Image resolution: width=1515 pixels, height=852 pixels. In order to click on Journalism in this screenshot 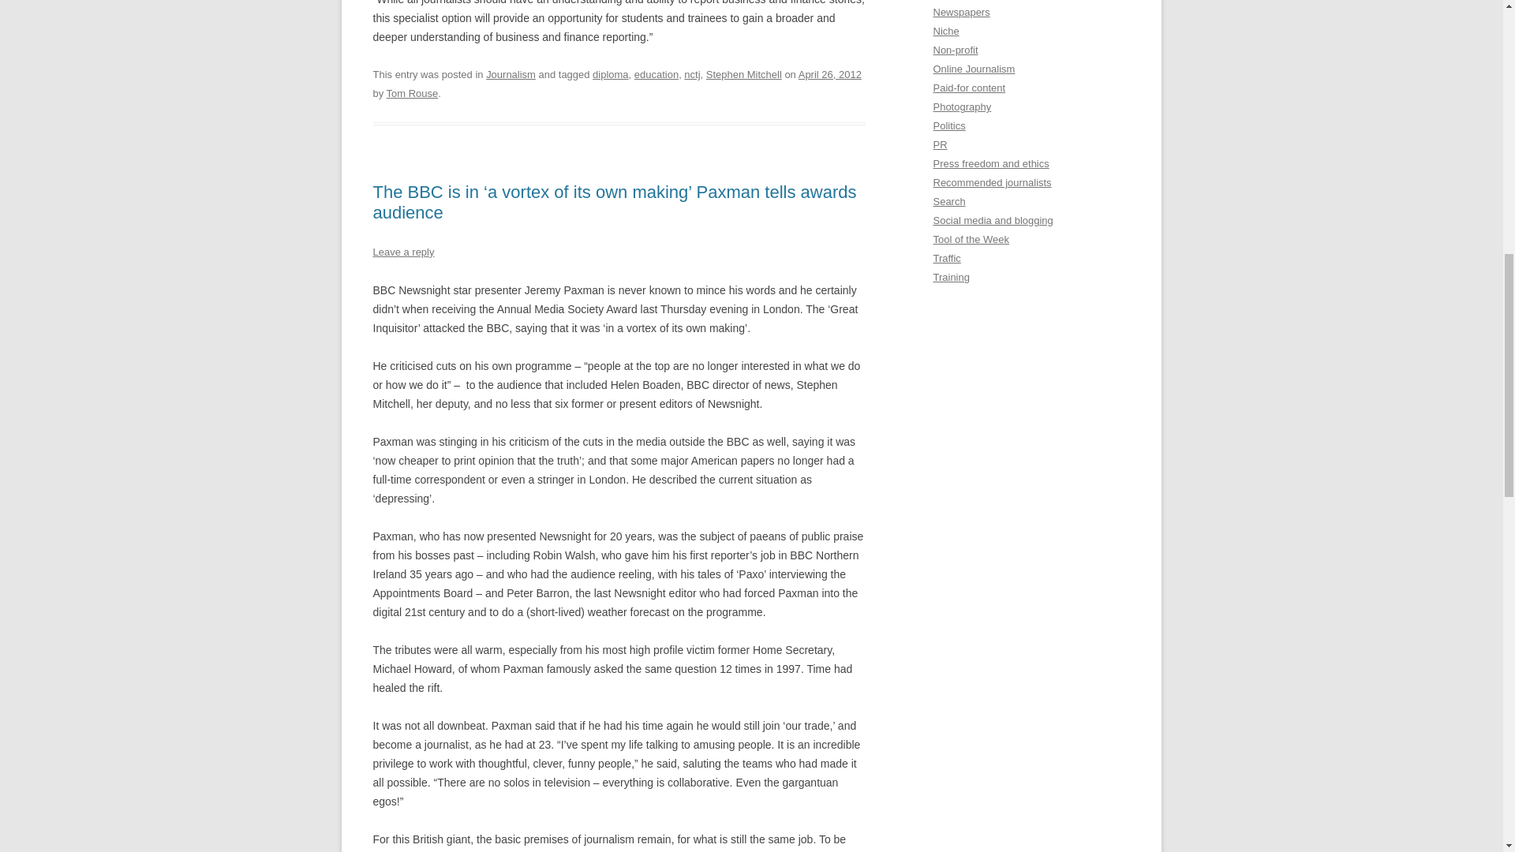, I will do `click(511, 74)`.